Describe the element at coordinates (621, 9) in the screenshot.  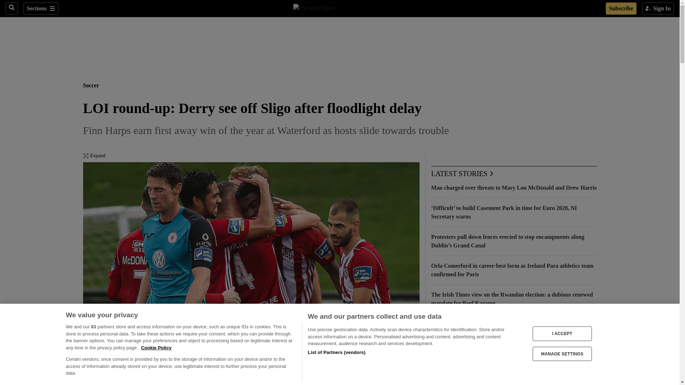
I see `Subscribe` at that location.